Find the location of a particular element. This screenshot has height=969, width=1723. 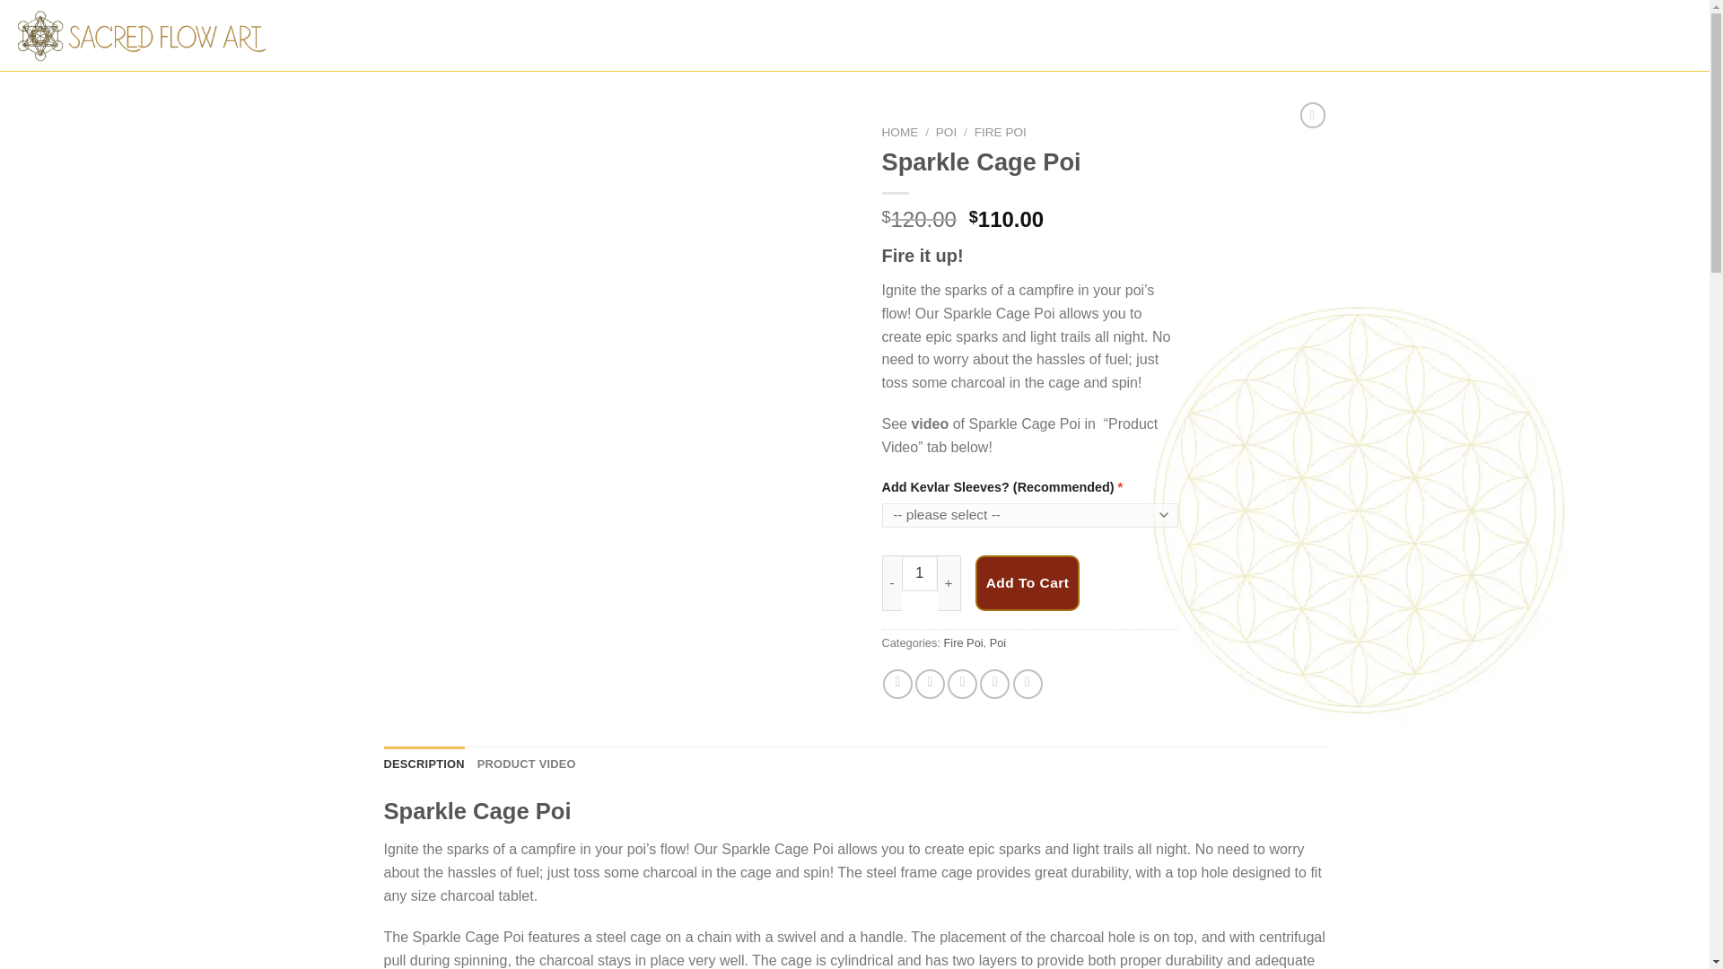

Login is located at coordinates (1529, 35).